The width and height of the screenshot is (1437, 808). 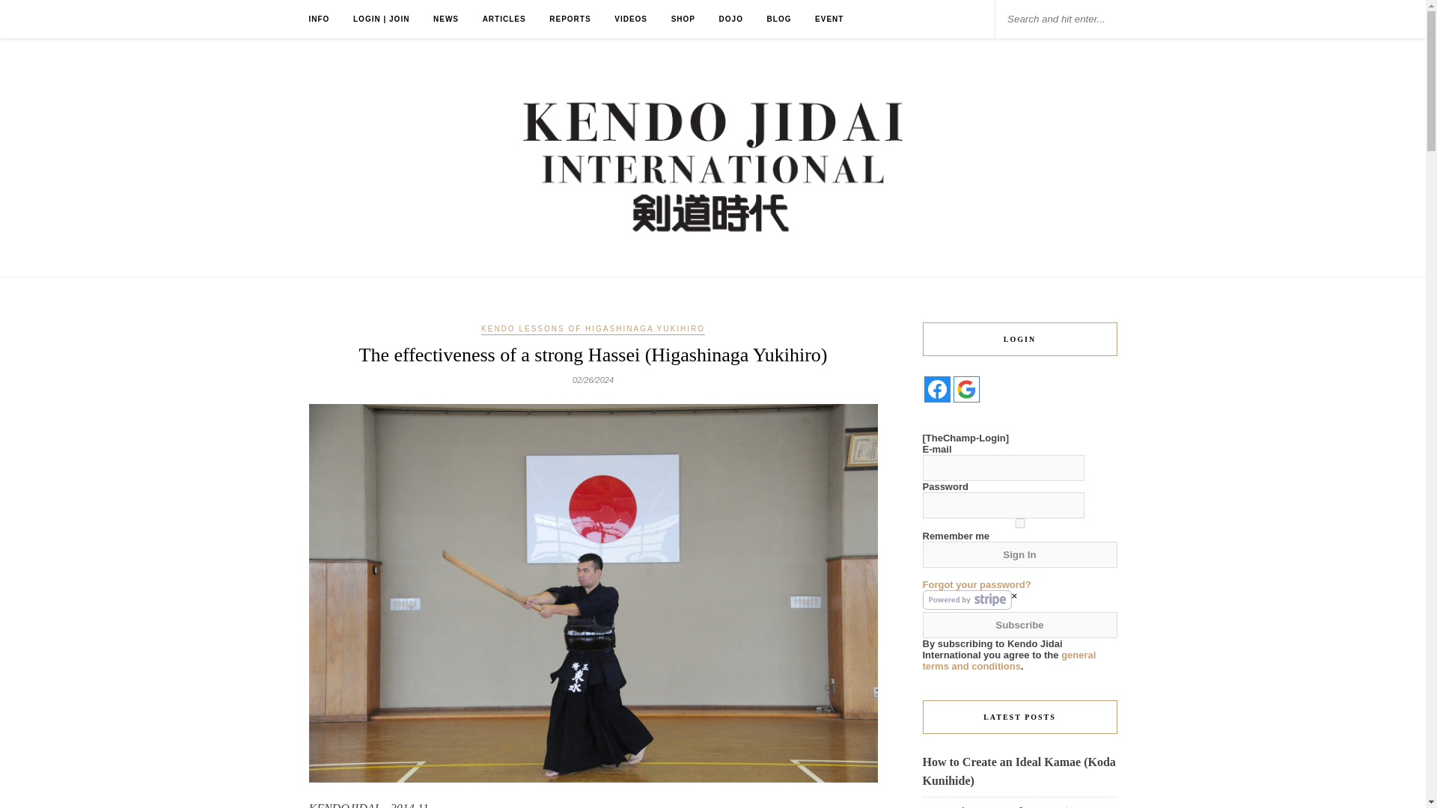 What do you see at coordinates (504, 19) in the screenshot?
I see `ARTICLES` at bounding box center [504, 19].